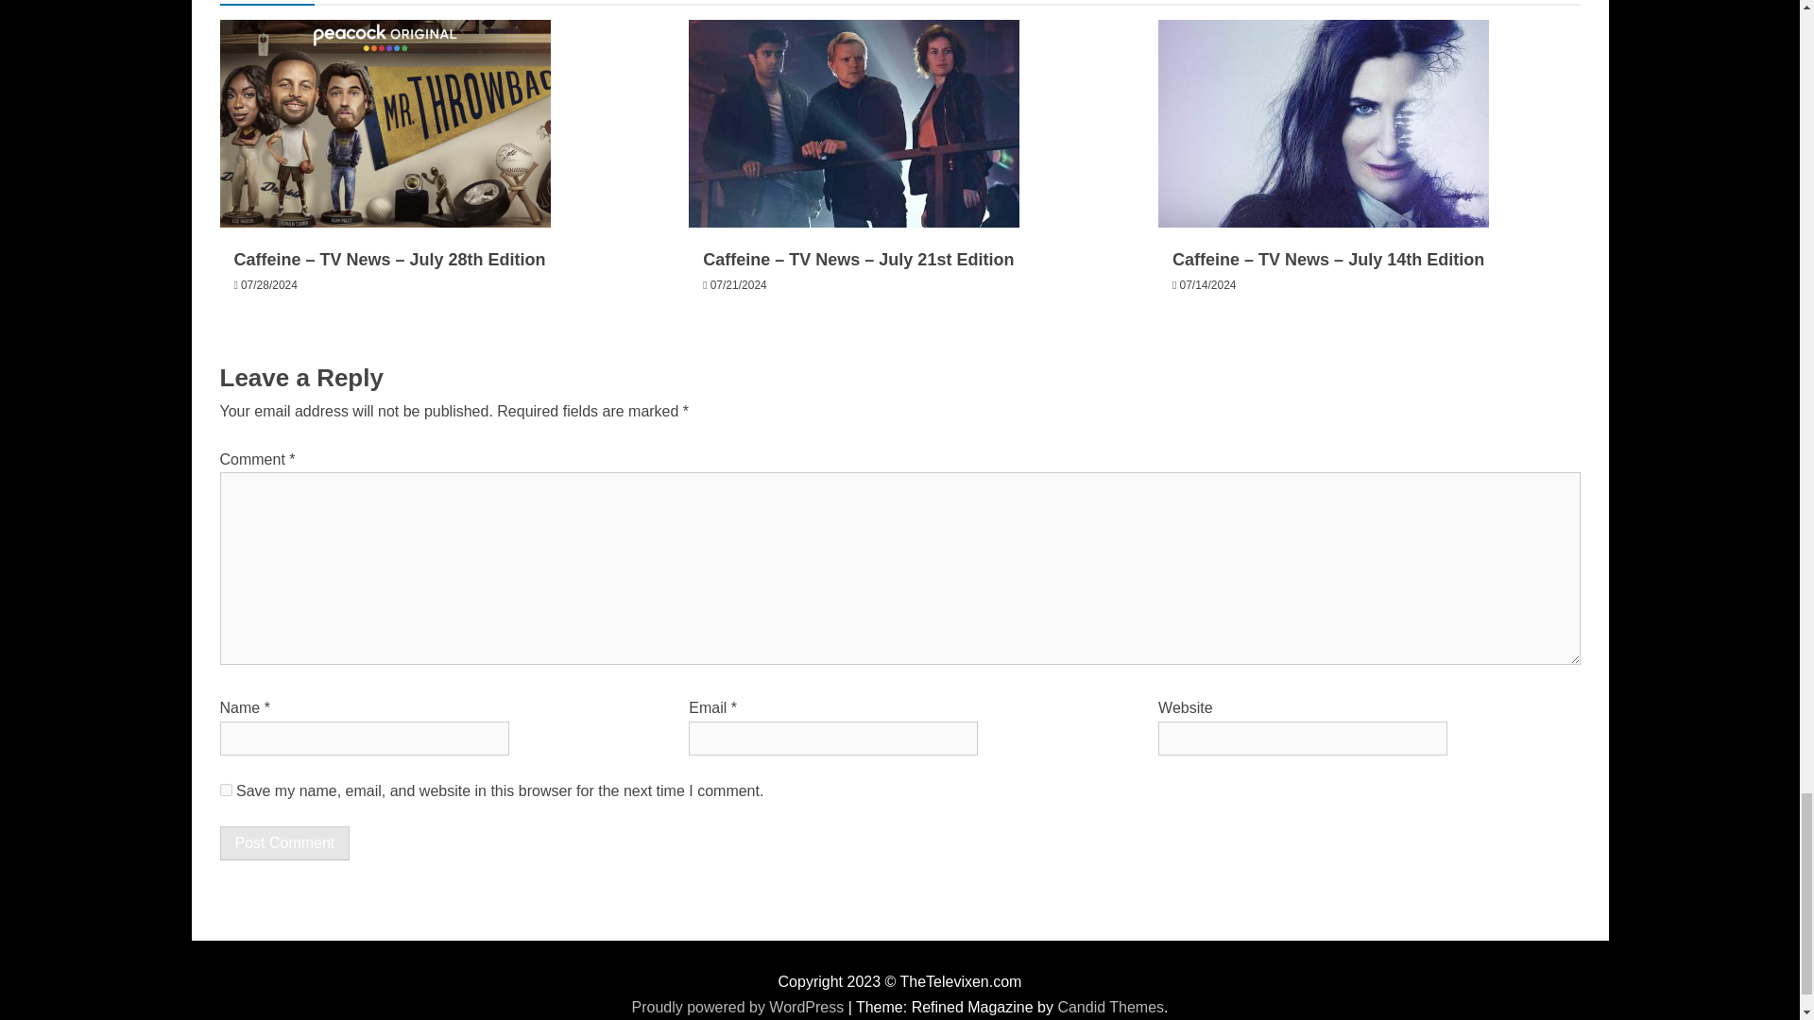 The image size is (1814, 1020). What do you see at coordinates (284, 842) in the screenshot?
I see `Post Comment` at bounding box center [284, 842].